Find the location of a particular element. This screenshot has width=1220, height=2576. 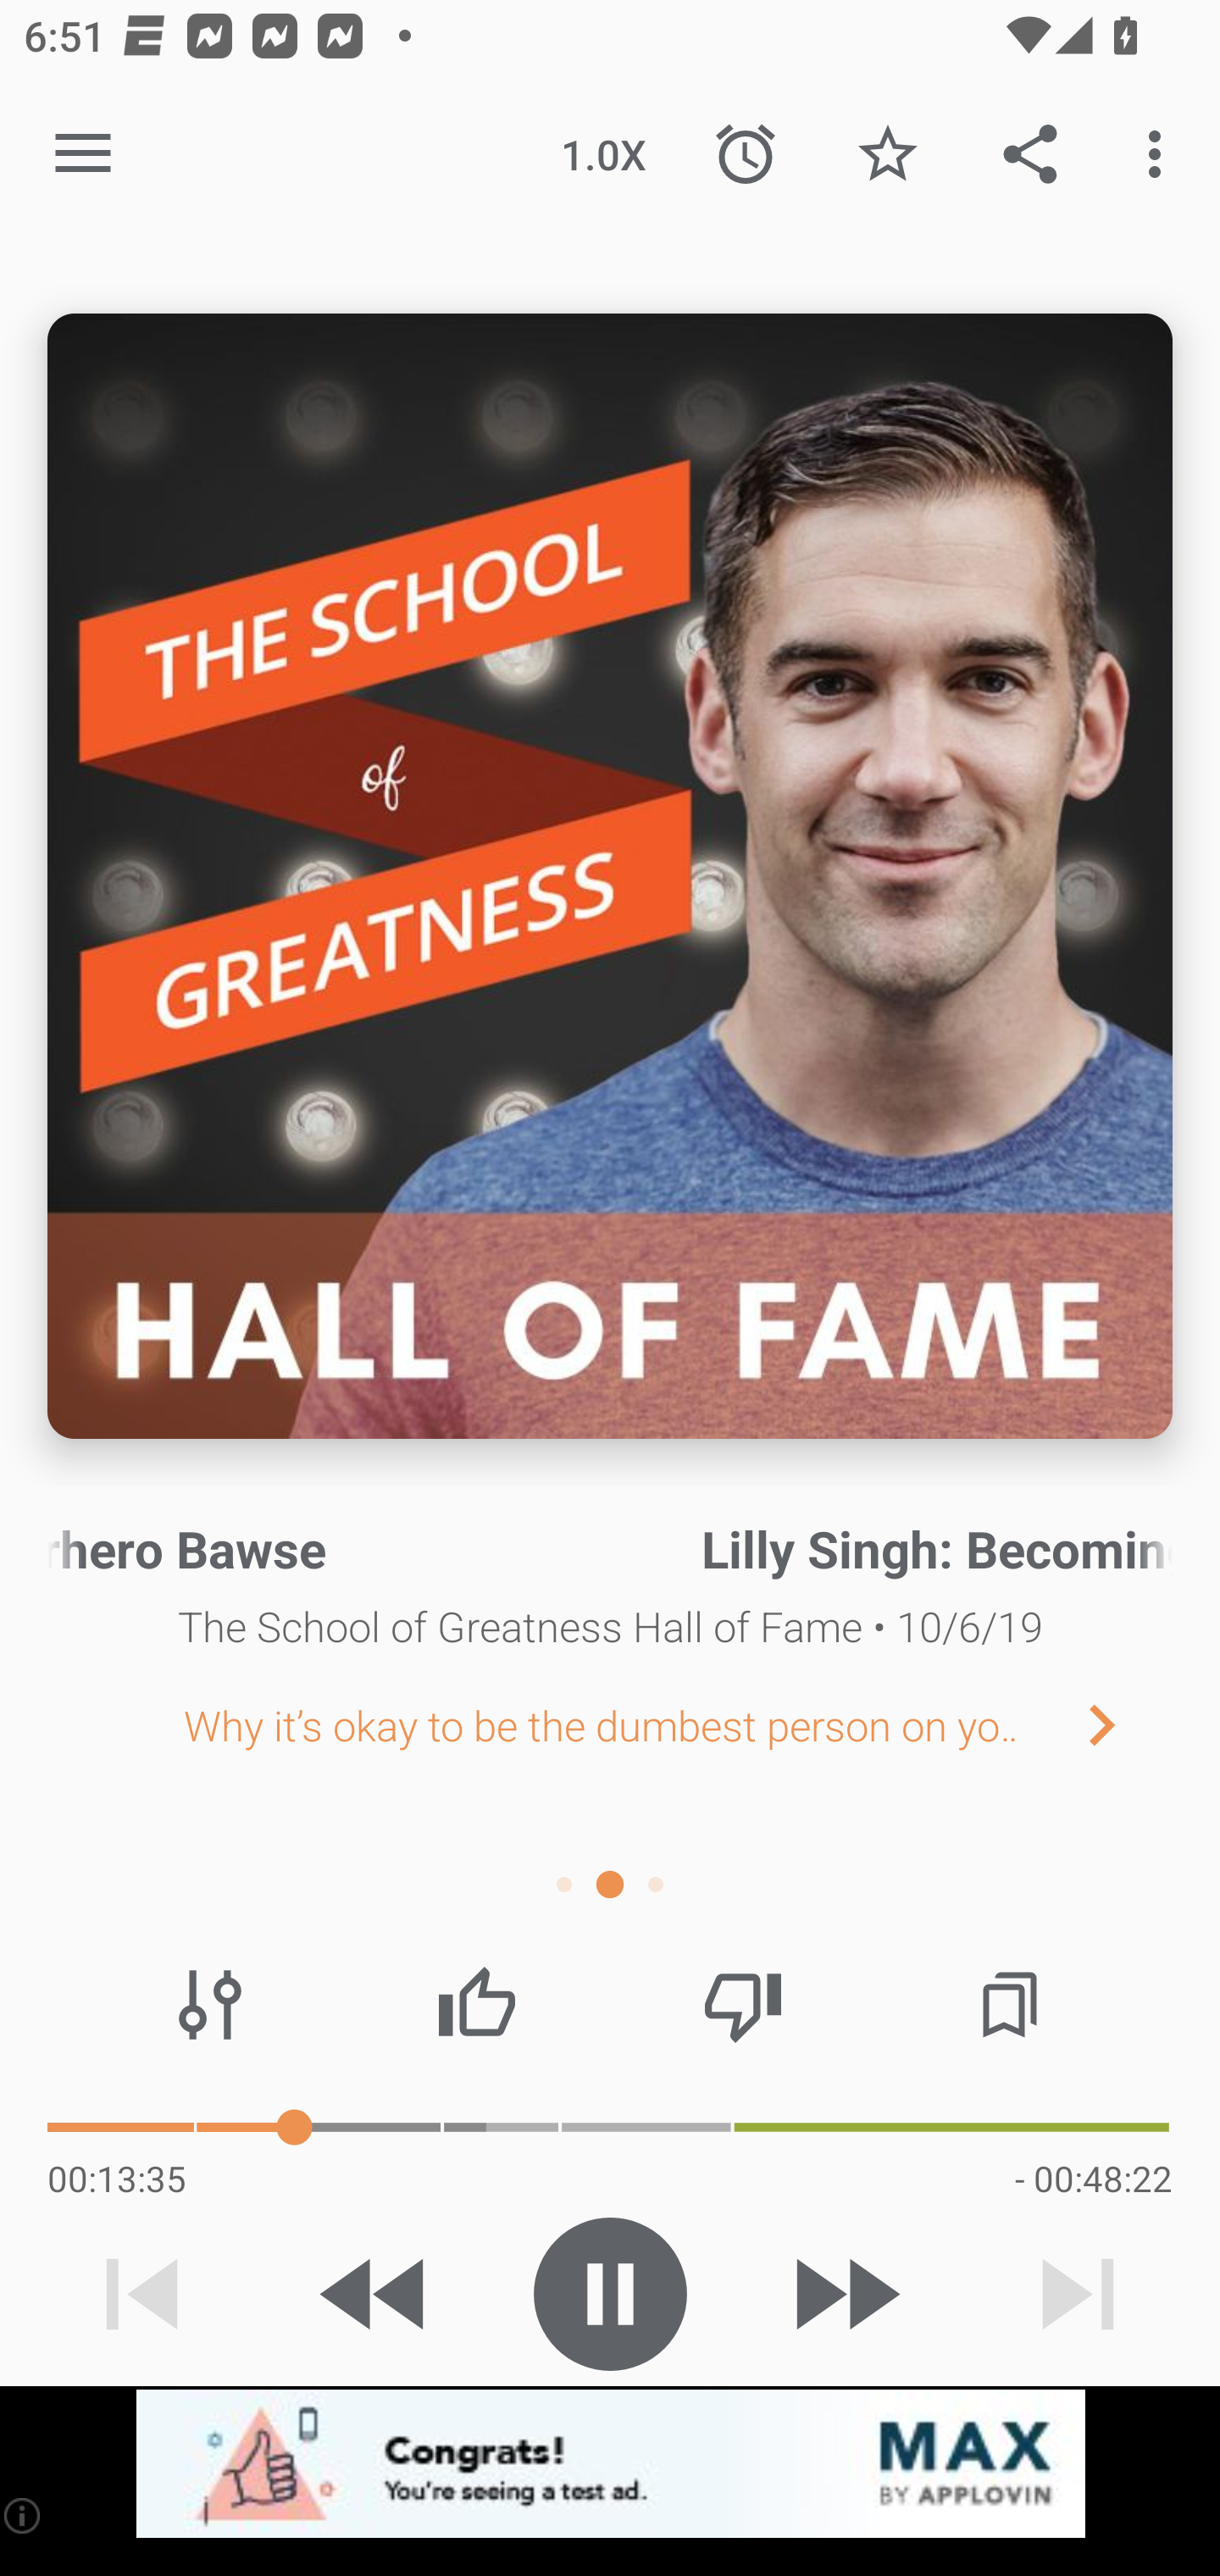

Episode description is located at coordinates (610, 876).